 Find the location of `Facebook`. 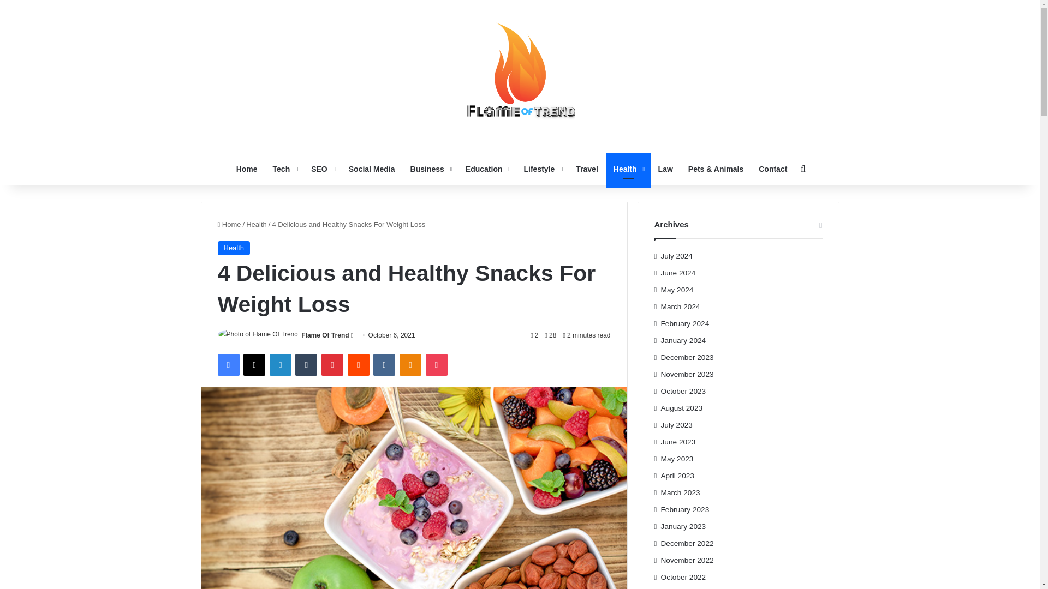

Facebook is located at coordinates (228, 365).